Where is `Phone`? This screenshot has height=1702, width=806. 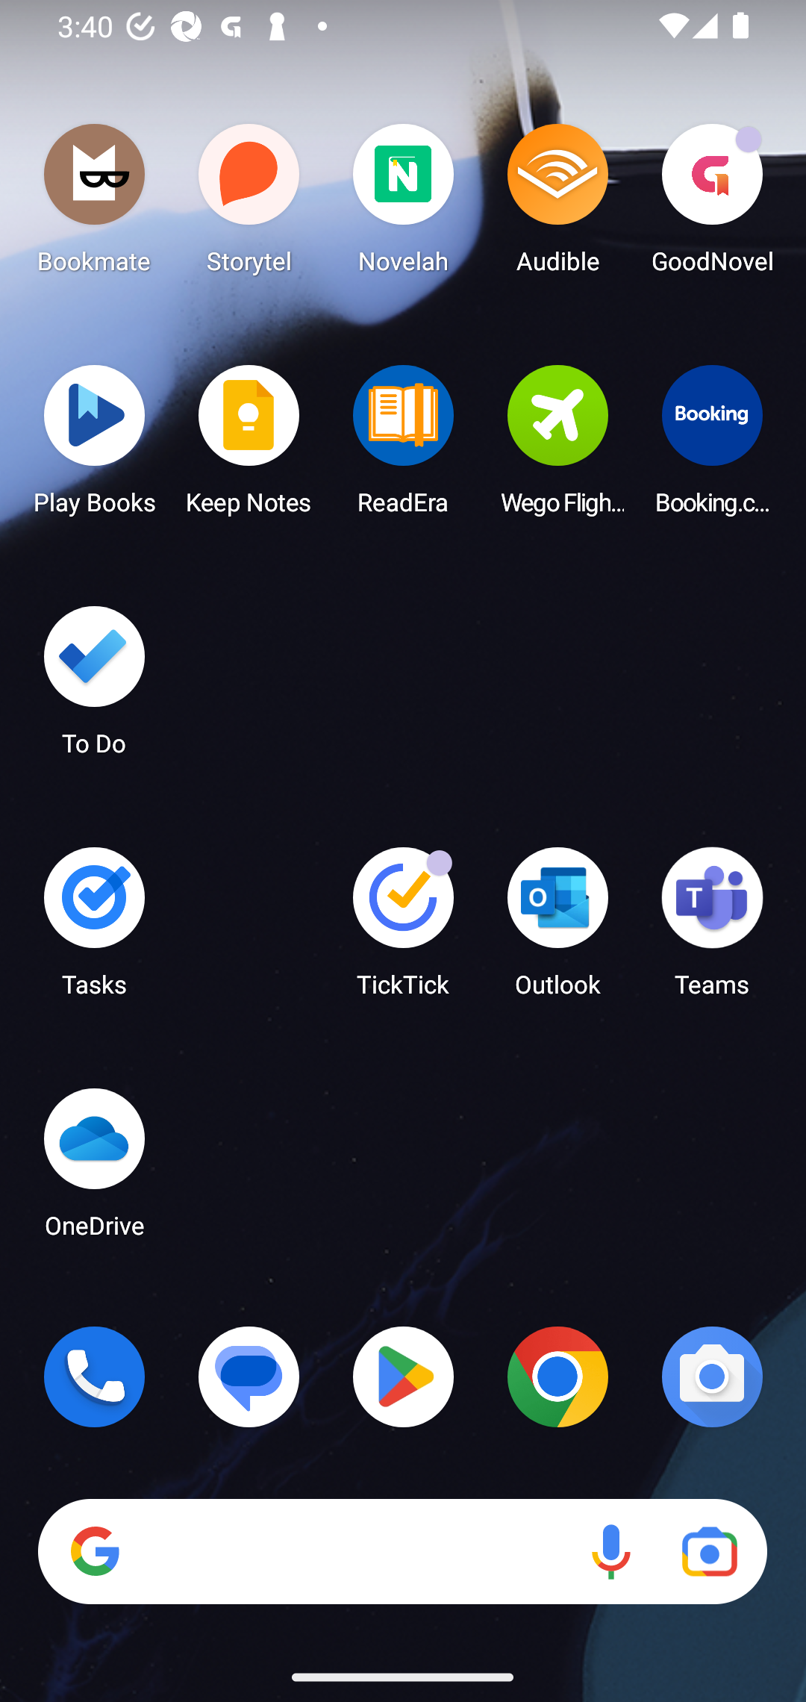 Phone is located at coordinates (94, 1377).